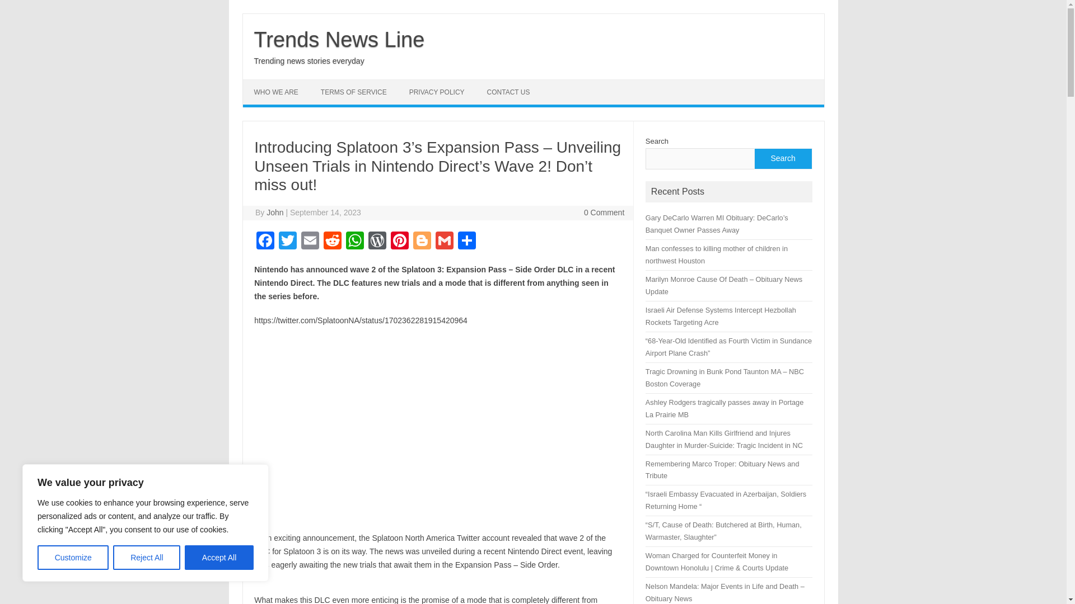 This screenshot has width=1075, height=604. I want to click on WhatsApp, so click(355, 242).